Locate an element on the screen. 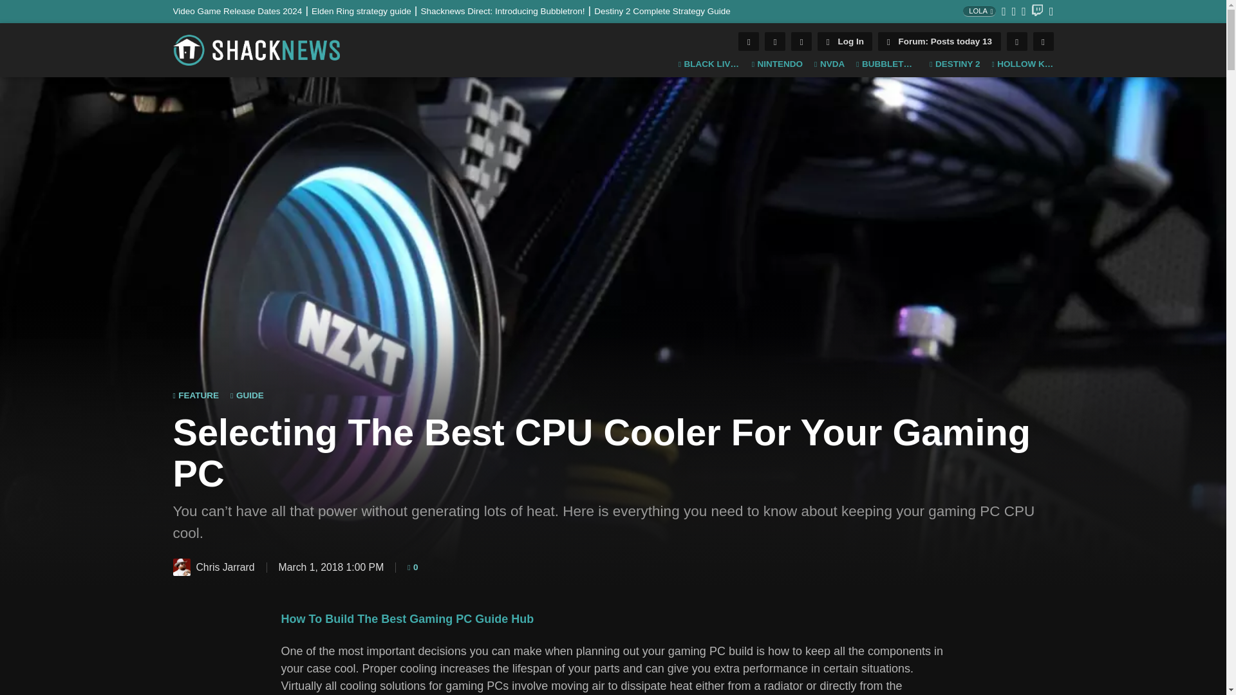 This screenshot has width=1236, height=695. Elden Ring strategy guide is located at coordinates (366, 10).